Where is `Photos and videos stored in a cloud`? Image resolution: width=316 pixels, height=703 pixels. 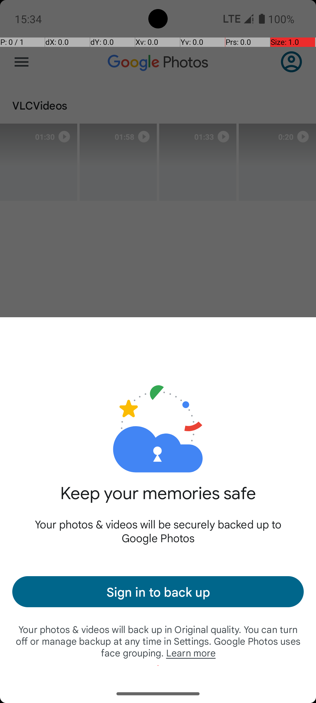 Photos and videos stored in a cloud is located at coordinates (158, 409).